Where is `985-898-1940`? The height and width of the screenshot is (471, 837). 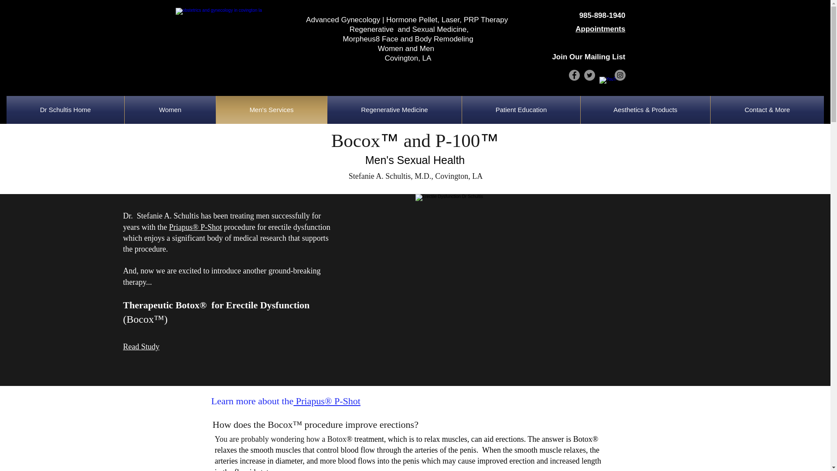 985-898-1940 is located at coordinates (602, 15).